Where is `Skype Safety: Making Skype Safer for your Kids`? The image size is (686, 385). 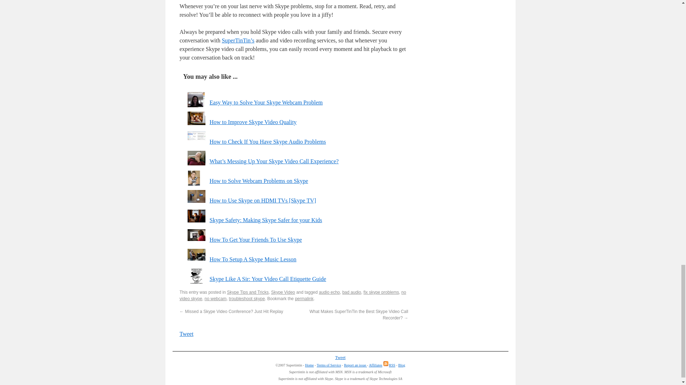
Skype Safety: Making Skype Safer for your Kids is located at coordinates (265, 220).